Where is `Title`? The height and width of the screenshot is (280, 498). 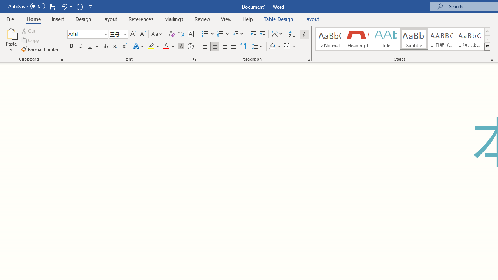 Title is located at coordinates (386, 39).